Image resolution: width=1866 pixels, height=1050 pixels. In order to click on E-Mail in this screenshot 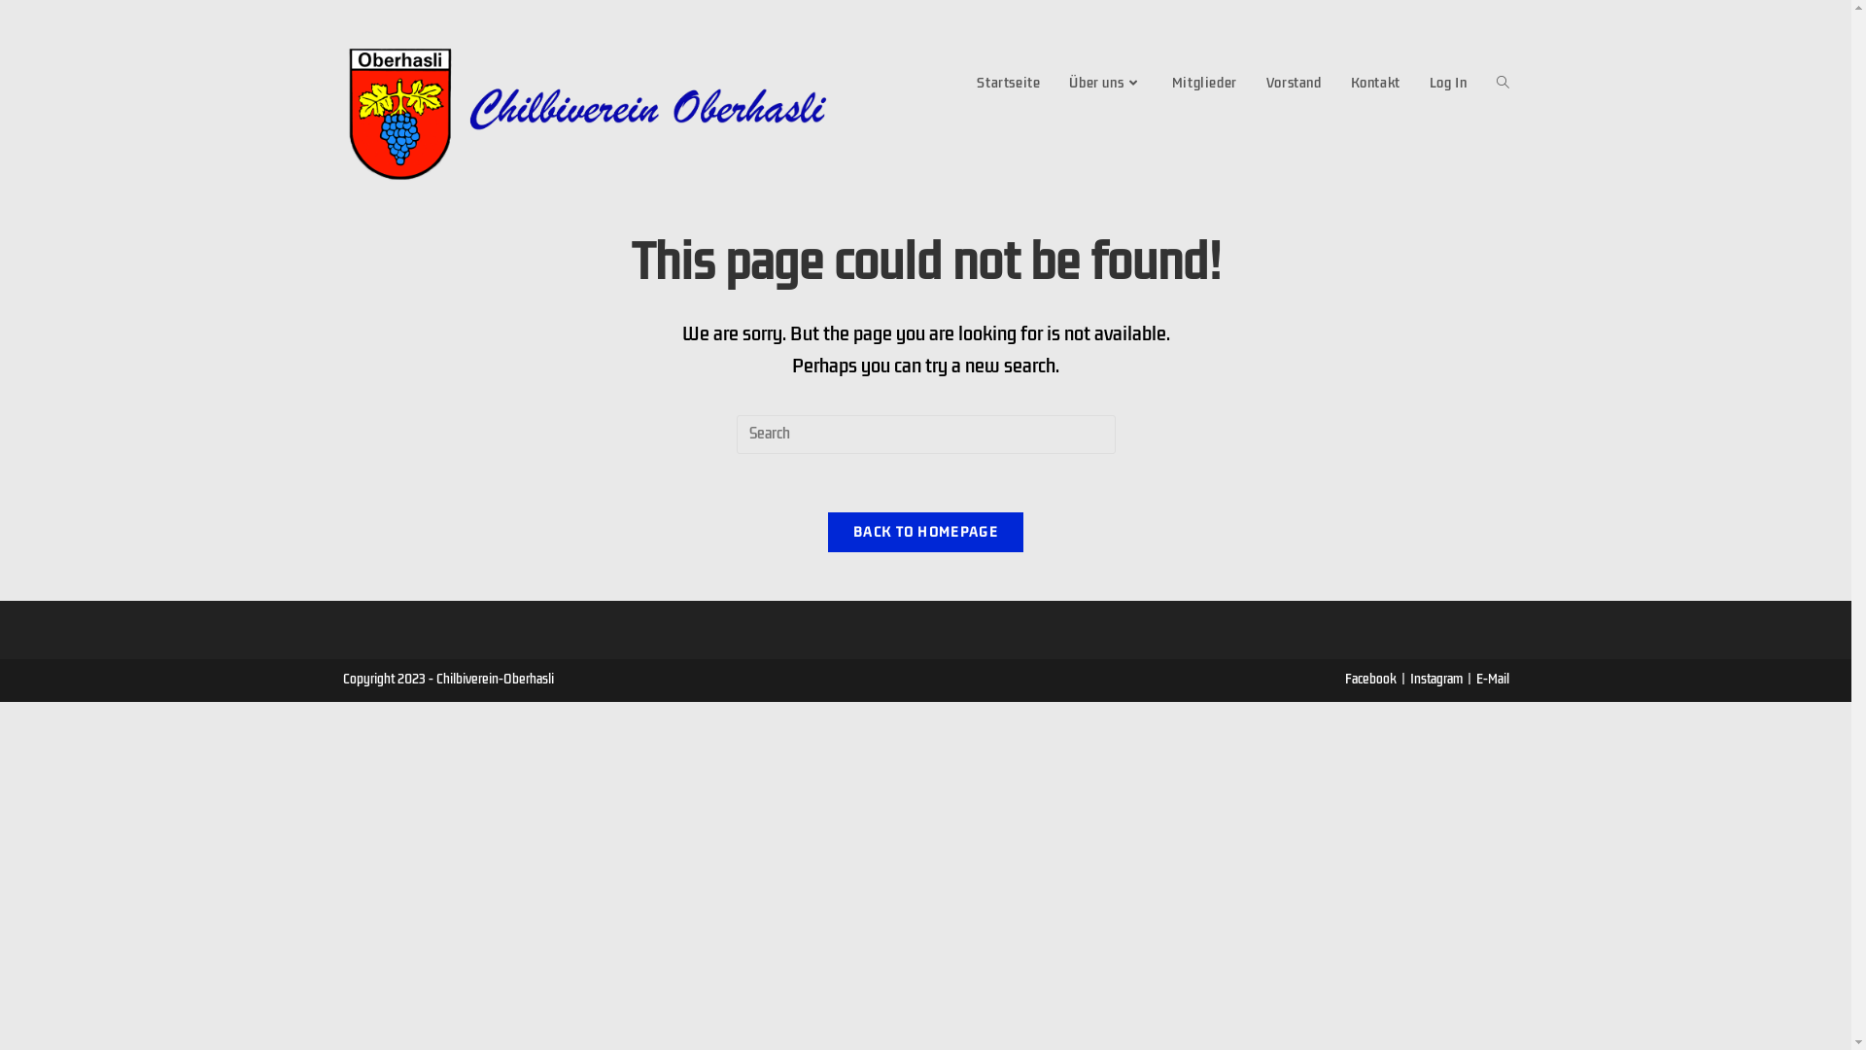, I will do `click(1492, 679)`.